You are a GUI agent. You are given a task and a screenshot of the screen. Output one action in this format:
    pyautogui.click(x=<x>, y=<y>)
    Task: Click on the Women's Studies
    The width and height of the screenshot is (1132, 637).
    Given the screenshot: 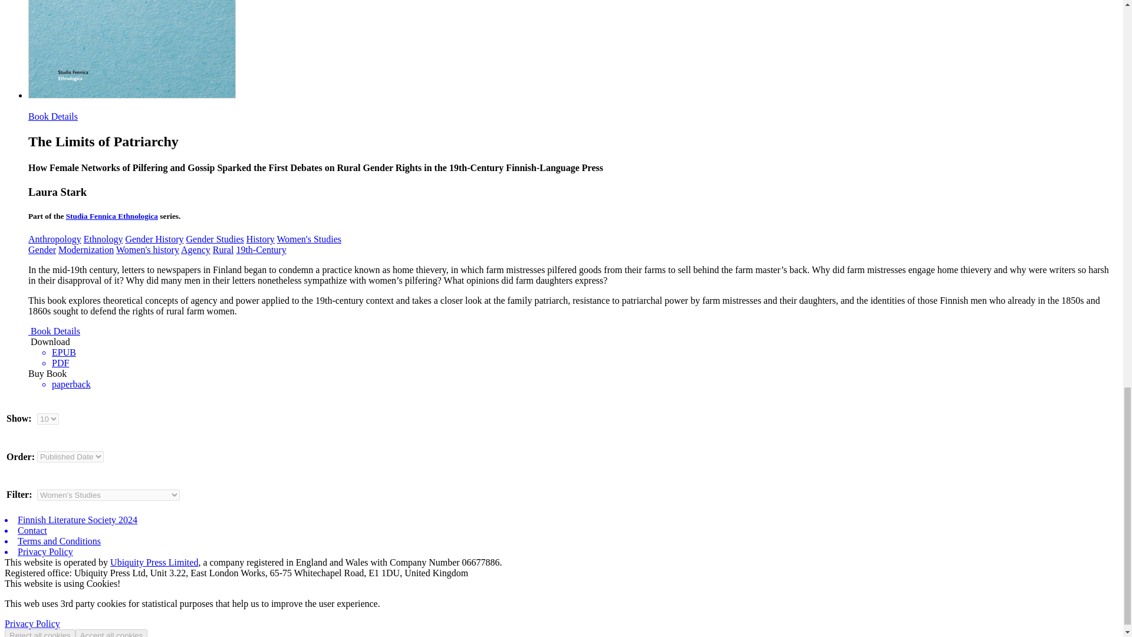 What is the action you would take?
    pyautogui.click(x=309, y=239)
    